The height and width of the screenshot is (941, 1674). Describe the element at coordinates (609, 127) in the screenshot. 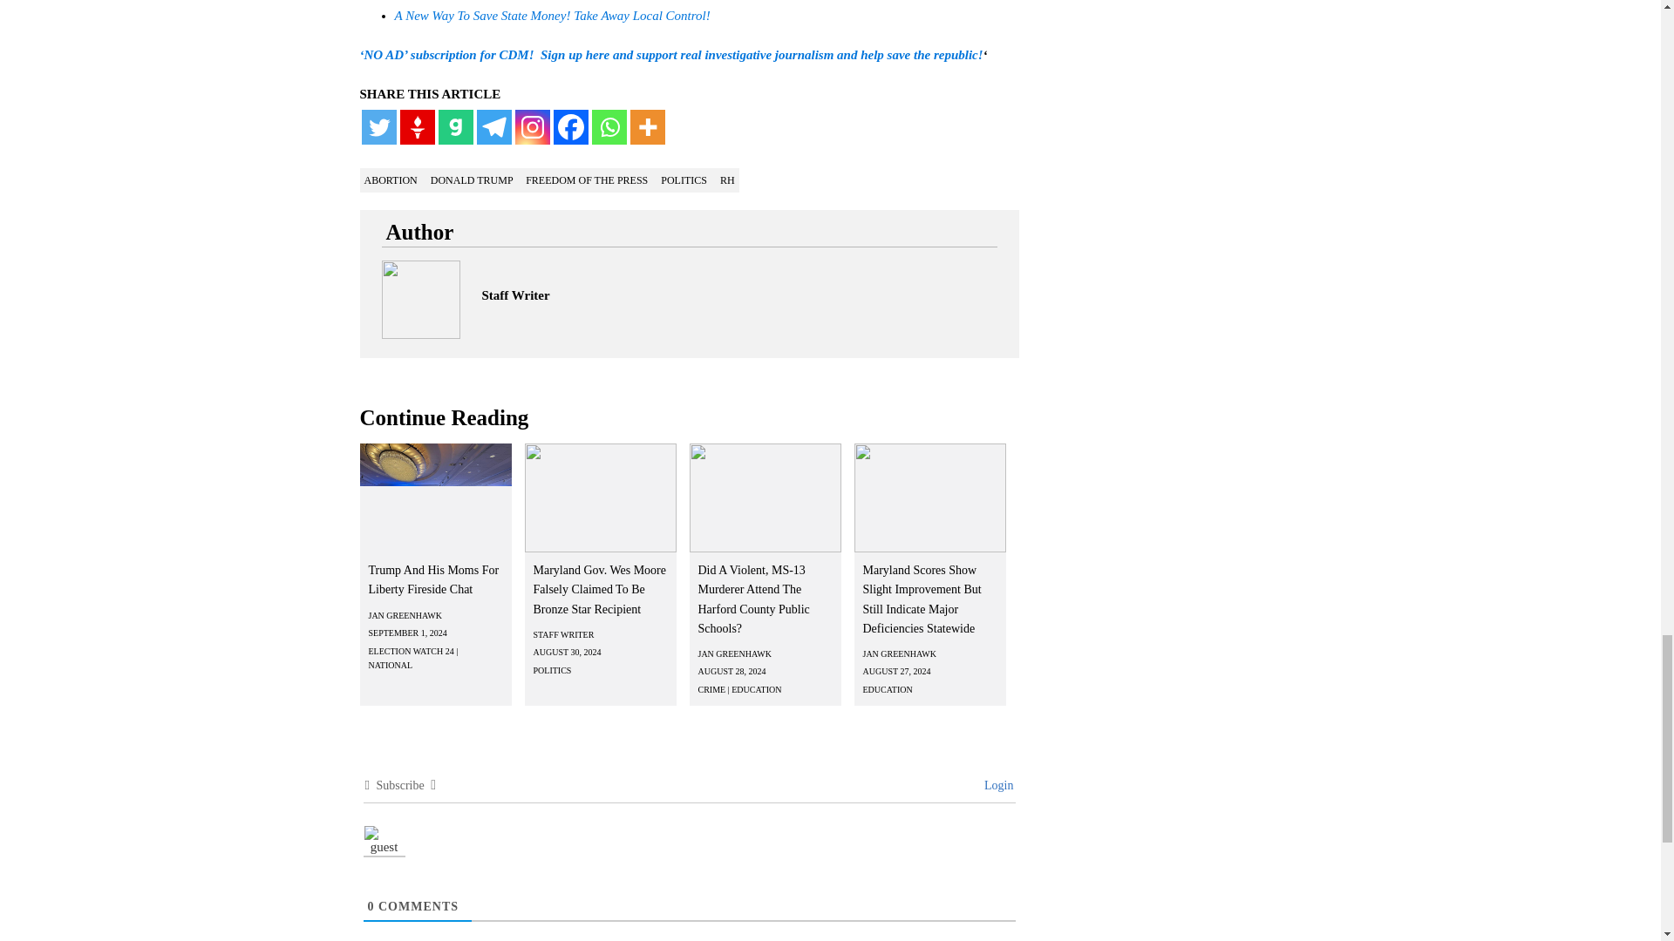

I see `Whatsapp` at that location.